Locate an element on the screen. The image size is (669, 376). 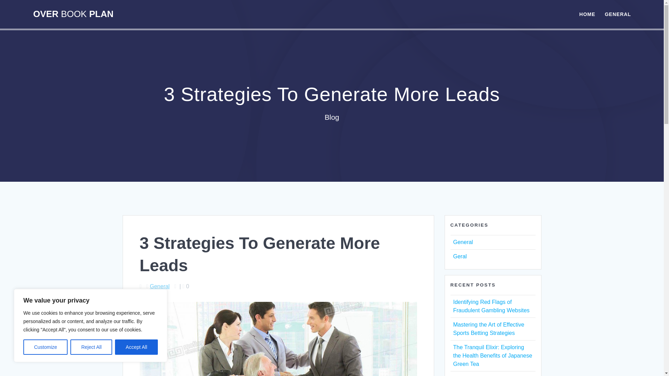
Customize is located at coordinates (45, 347).